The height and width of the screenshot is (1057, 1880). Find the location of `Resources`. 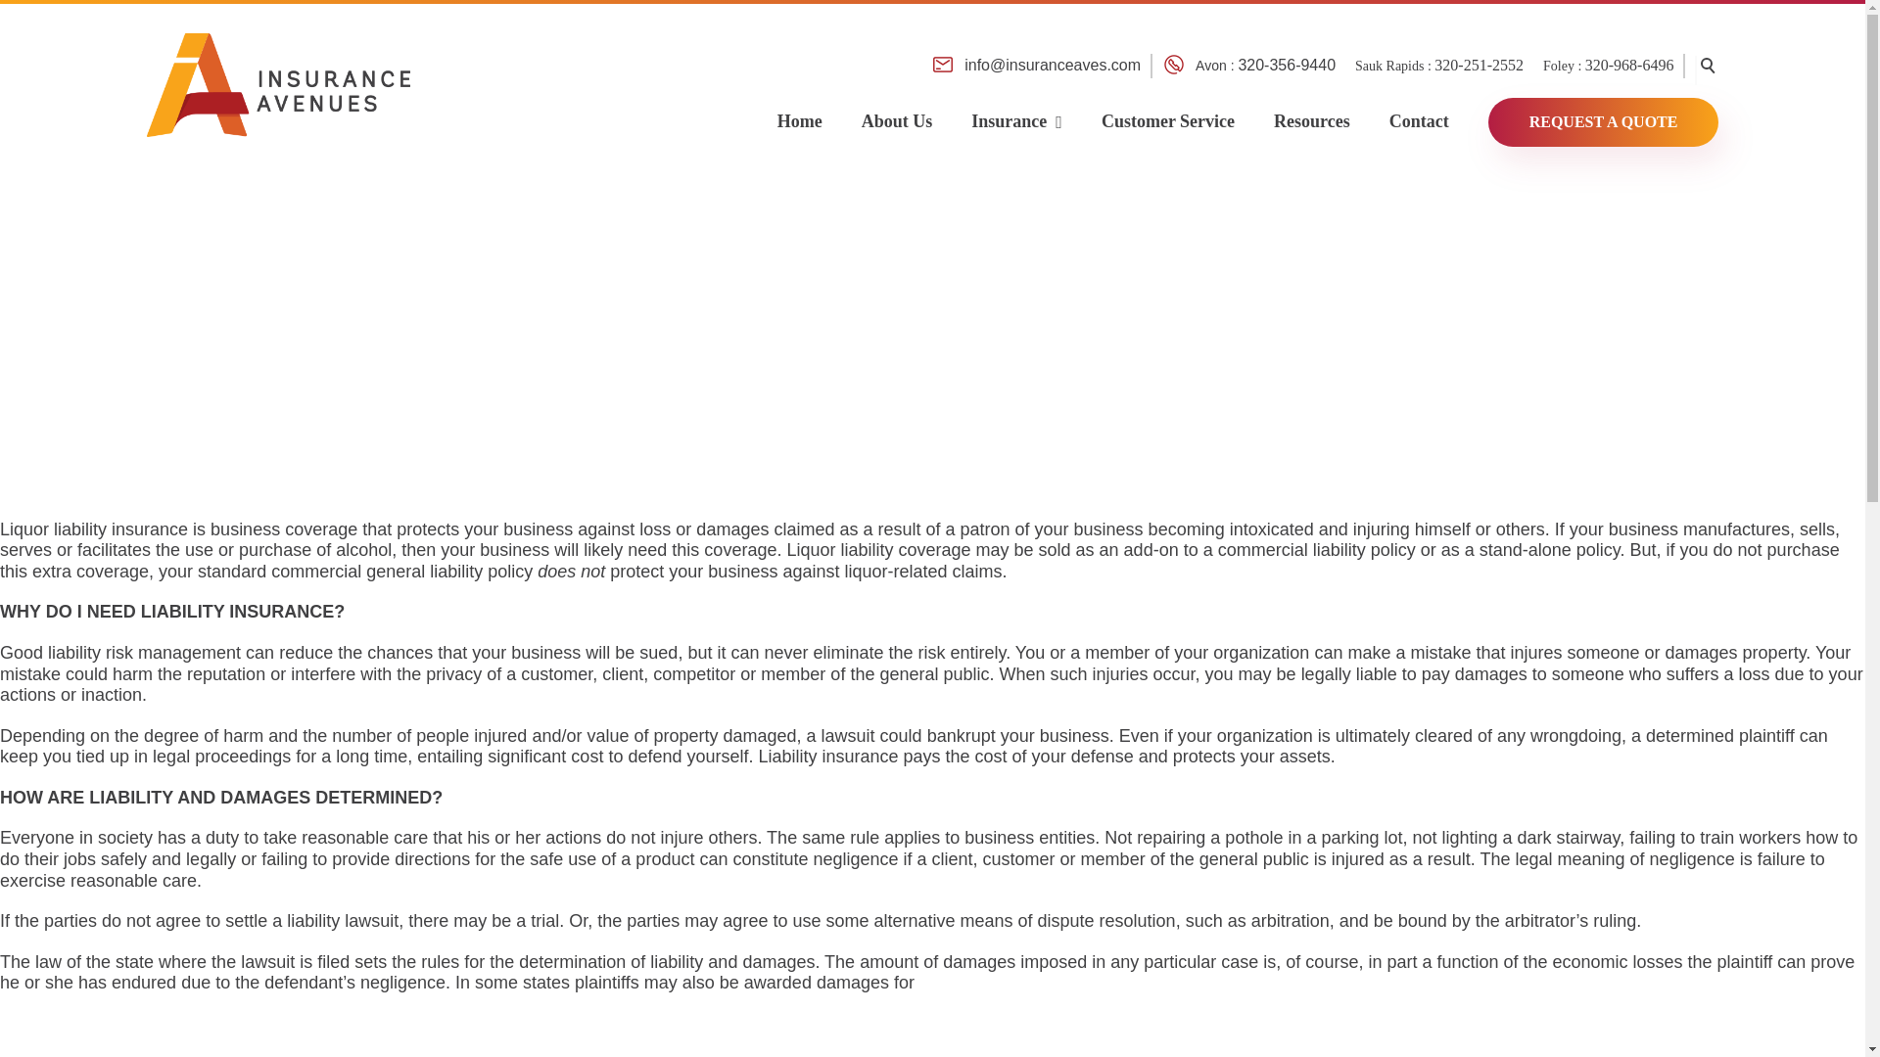

Resources is located at coordinates (1312, 112).